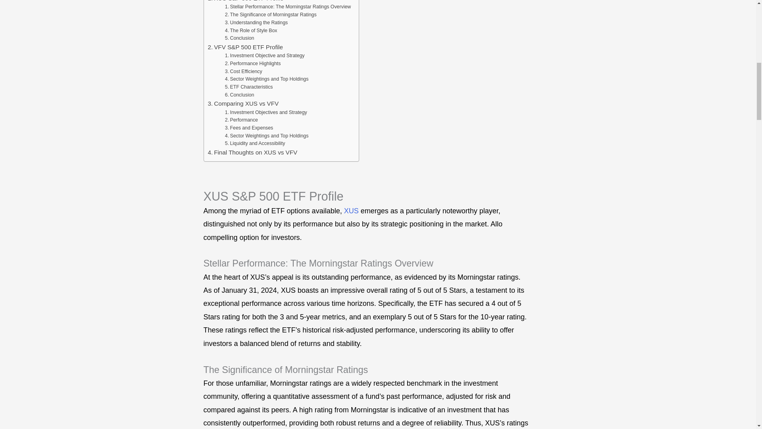  I want to click on The Role of Style Box, so click(251, 31).